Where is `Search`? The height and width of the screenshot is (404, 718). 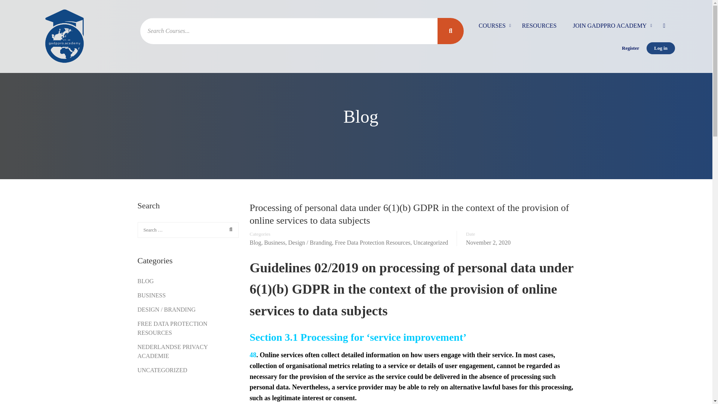
Search is located at coordinates (229, 230).